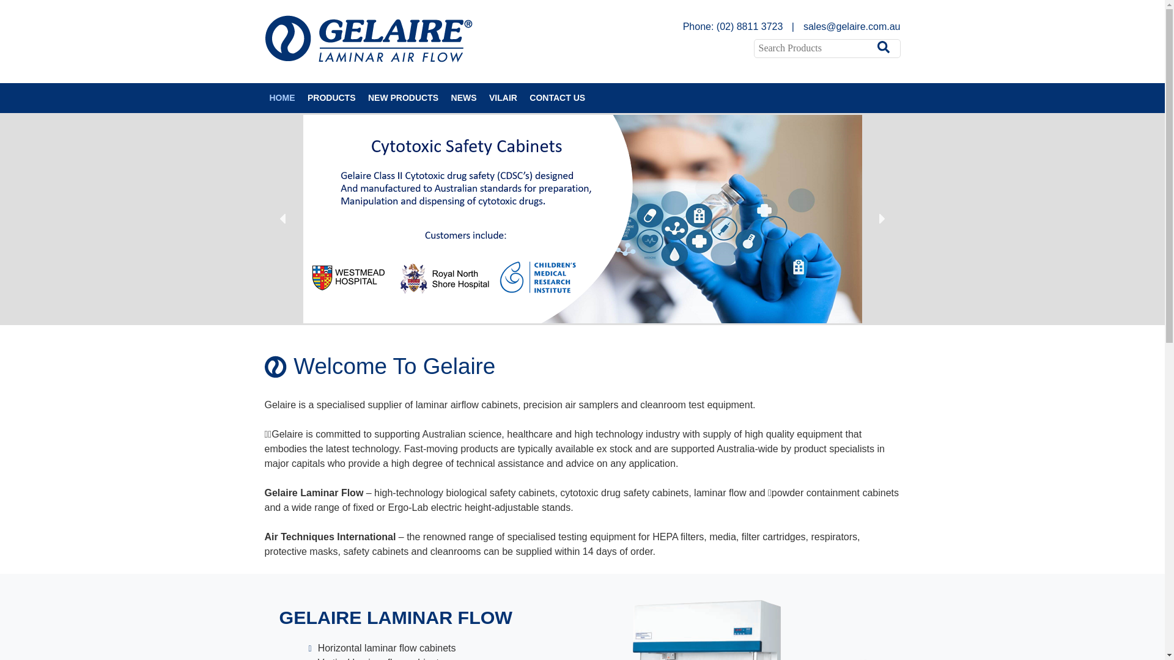  What do you see at coordinates (464, 98) in the screenshot?
I see `NEWS` at bounding box center [464, 98].